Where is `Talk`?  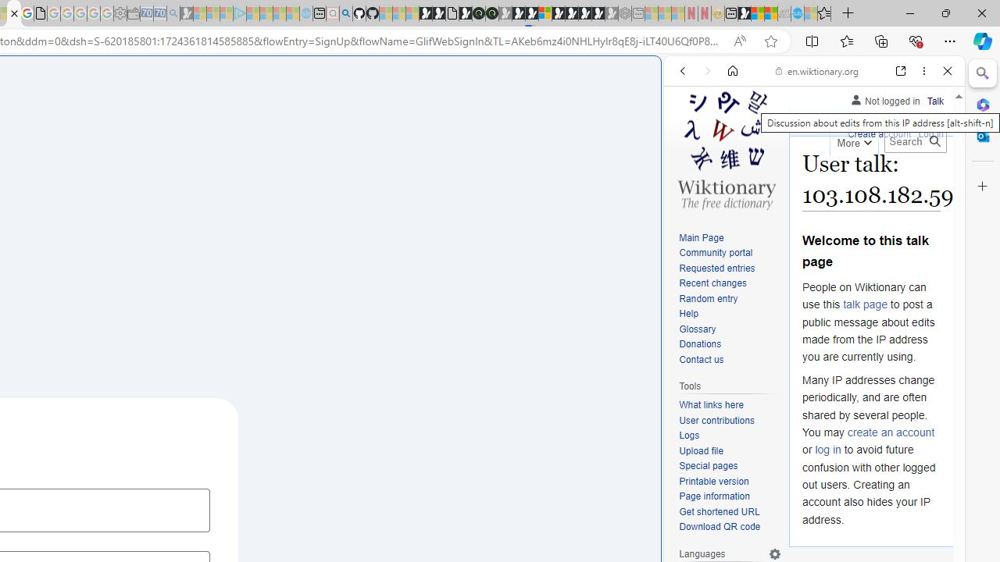
Talk is located at coordinates (935, 98).